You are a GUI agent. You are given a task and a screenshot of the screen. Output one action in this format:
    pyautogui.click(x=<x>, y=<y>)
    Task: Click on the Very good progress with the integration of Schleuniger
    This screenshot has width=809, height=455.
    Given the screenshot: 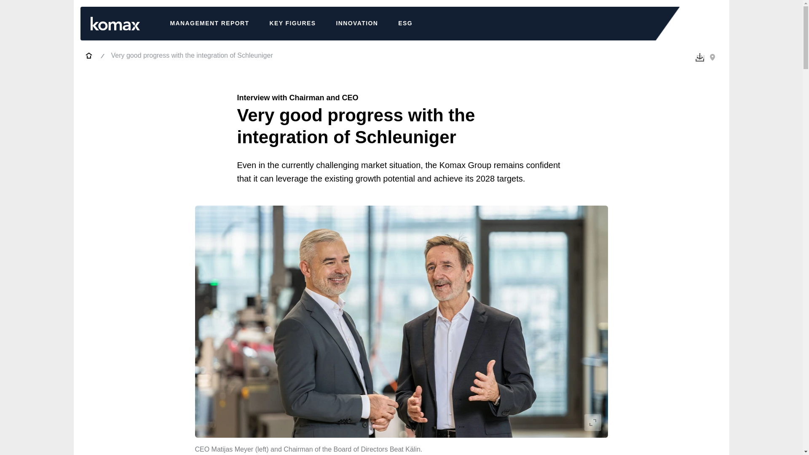 What is the action you would take?
    pyautogui.click(x=192, y=55)
    